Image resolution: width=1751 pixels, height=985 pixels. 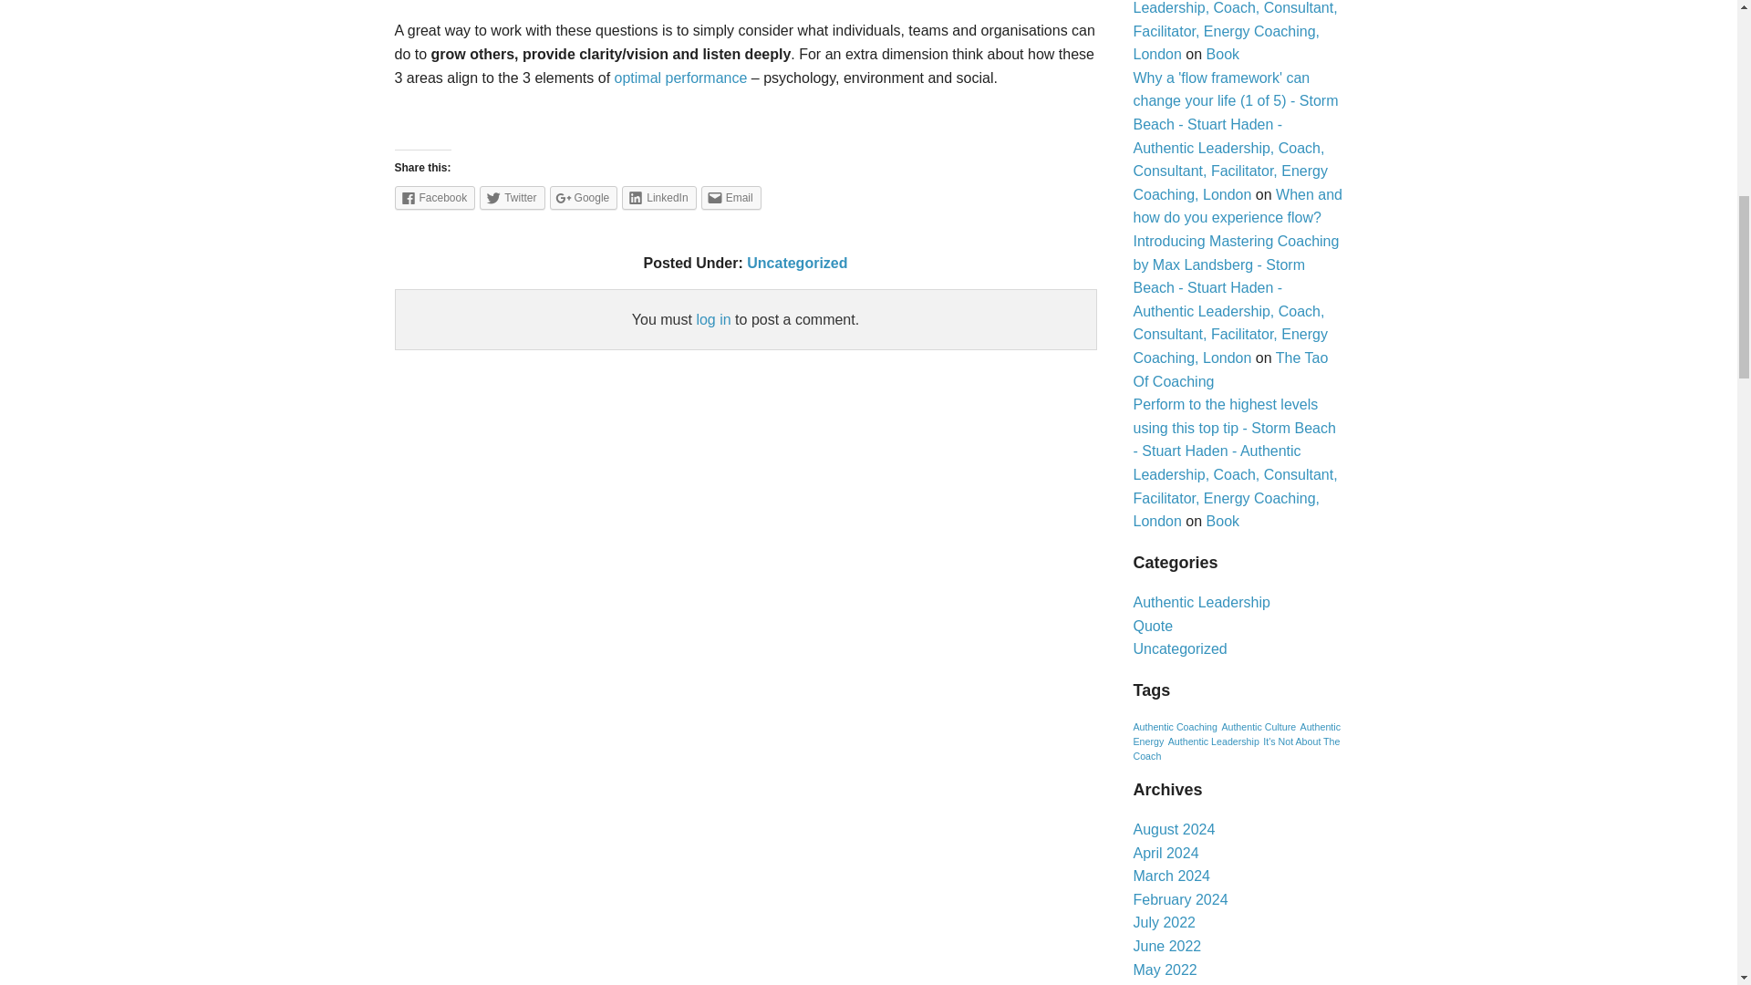 What do you see at coordinates (1213, 741) in the screenshot?
I see `2 topics` at bounding box center [1213, 741].